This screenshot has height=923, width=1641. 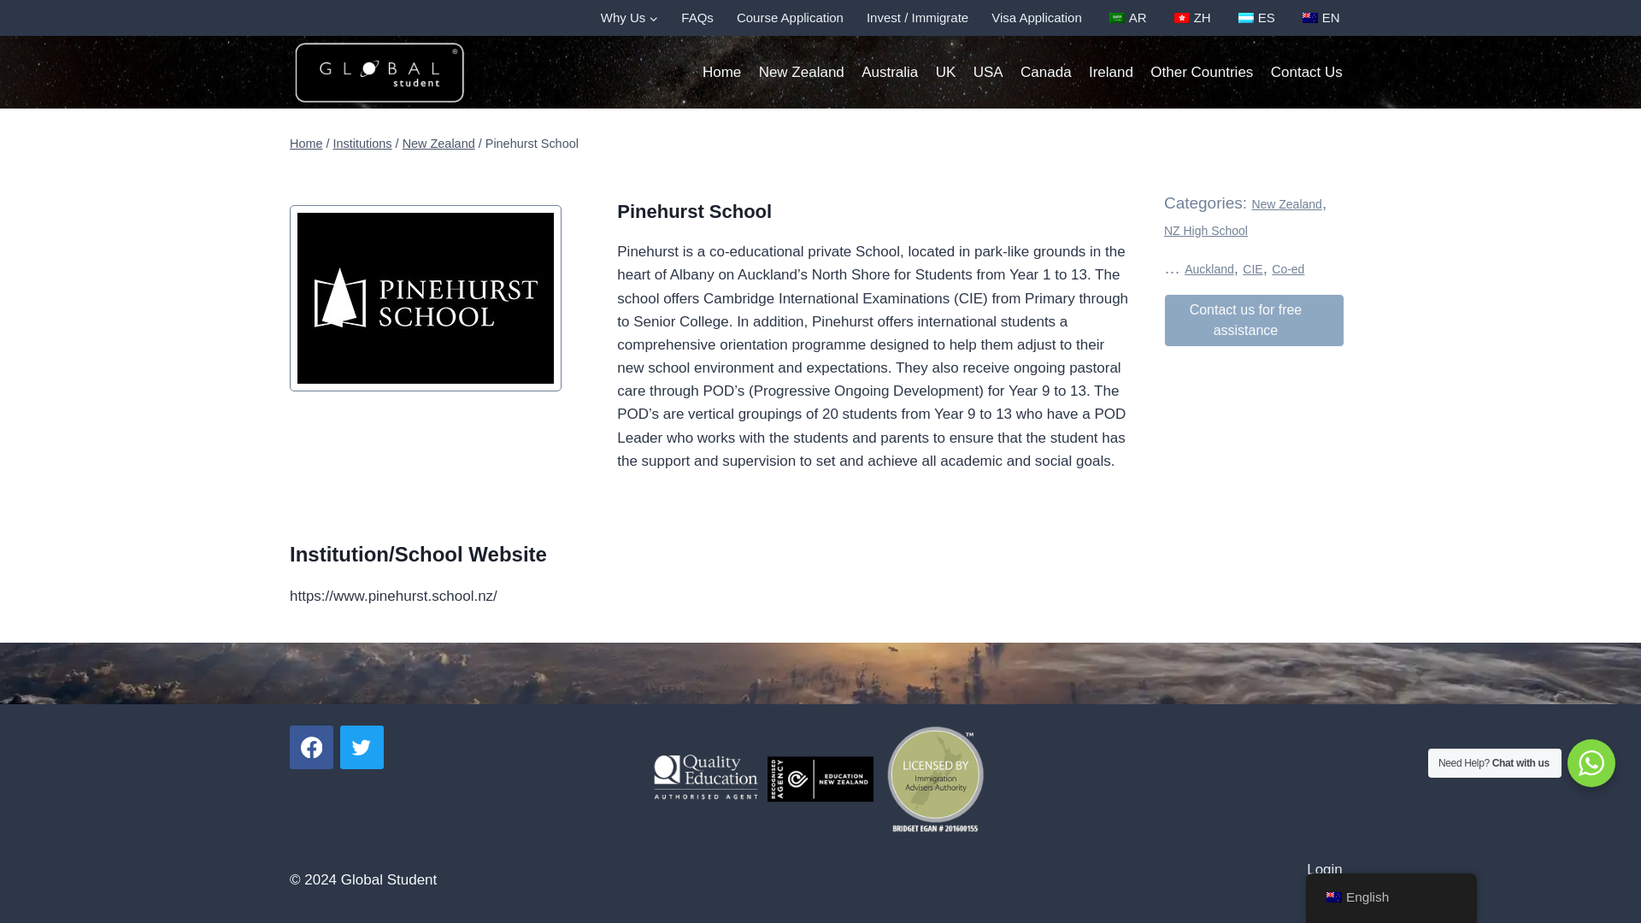 What do you see at coordinates (1111, 72) in the screenshot?
I see `Ireland` at bounding box center [1111, 72].